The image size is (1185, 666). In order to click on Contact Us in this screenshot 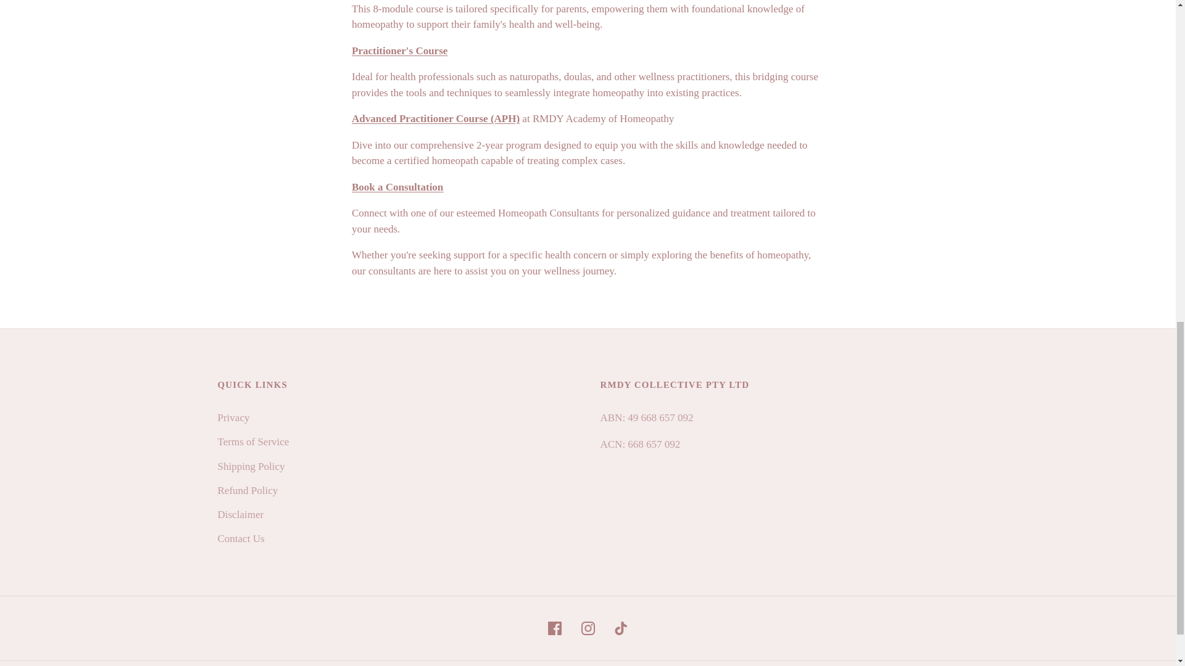, I will do `click(241, 539)`.